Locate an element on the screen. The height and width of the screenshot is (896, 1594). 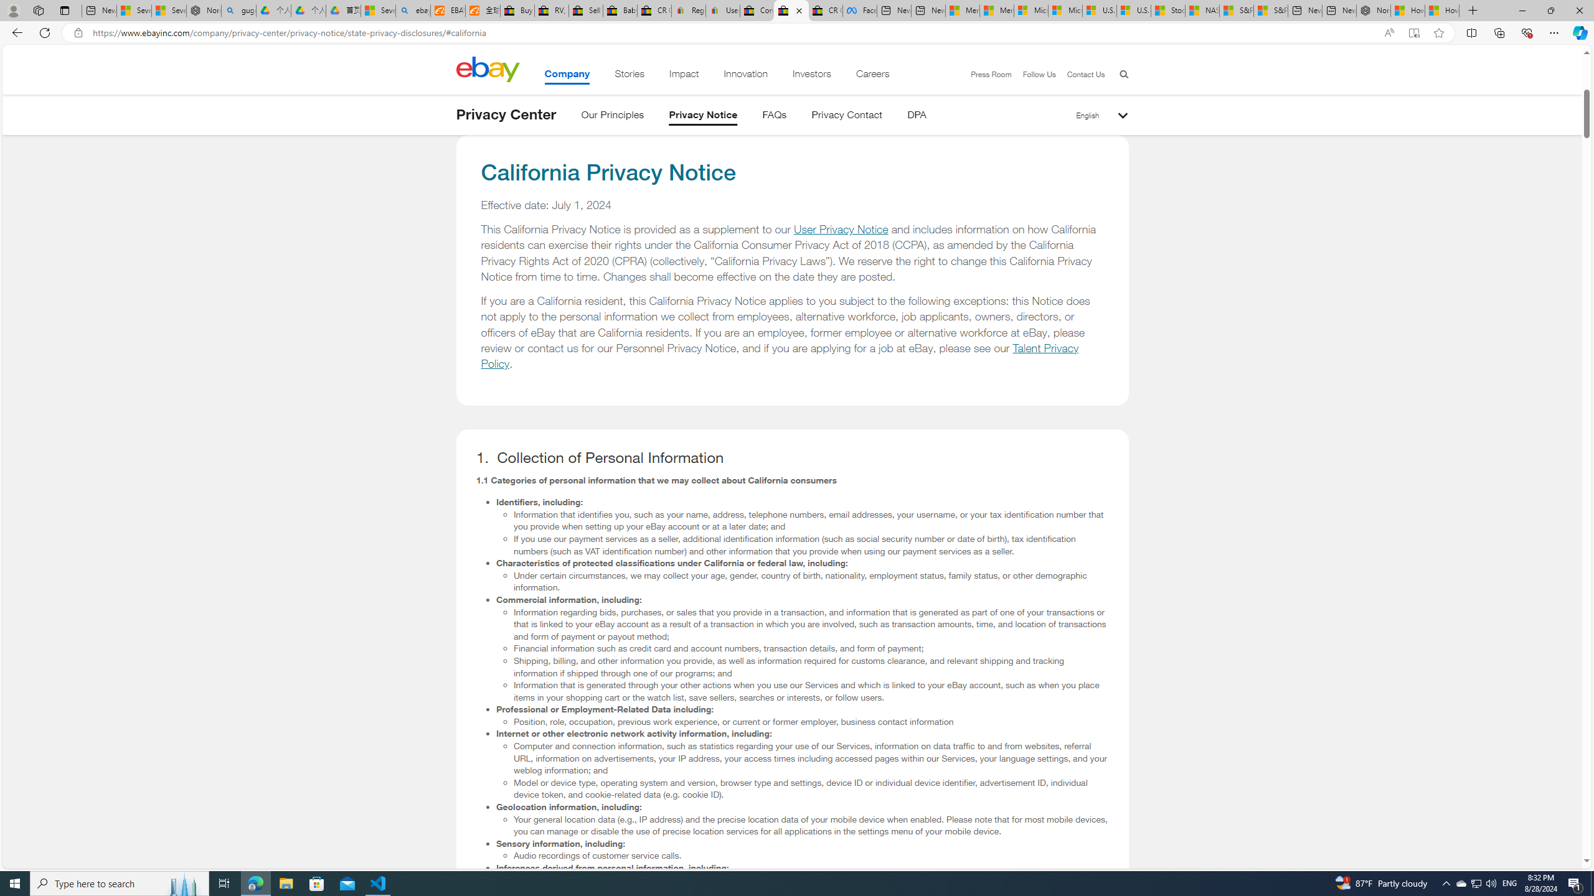
User Privacy Notice | eBay is located at coordinates (722, 11).